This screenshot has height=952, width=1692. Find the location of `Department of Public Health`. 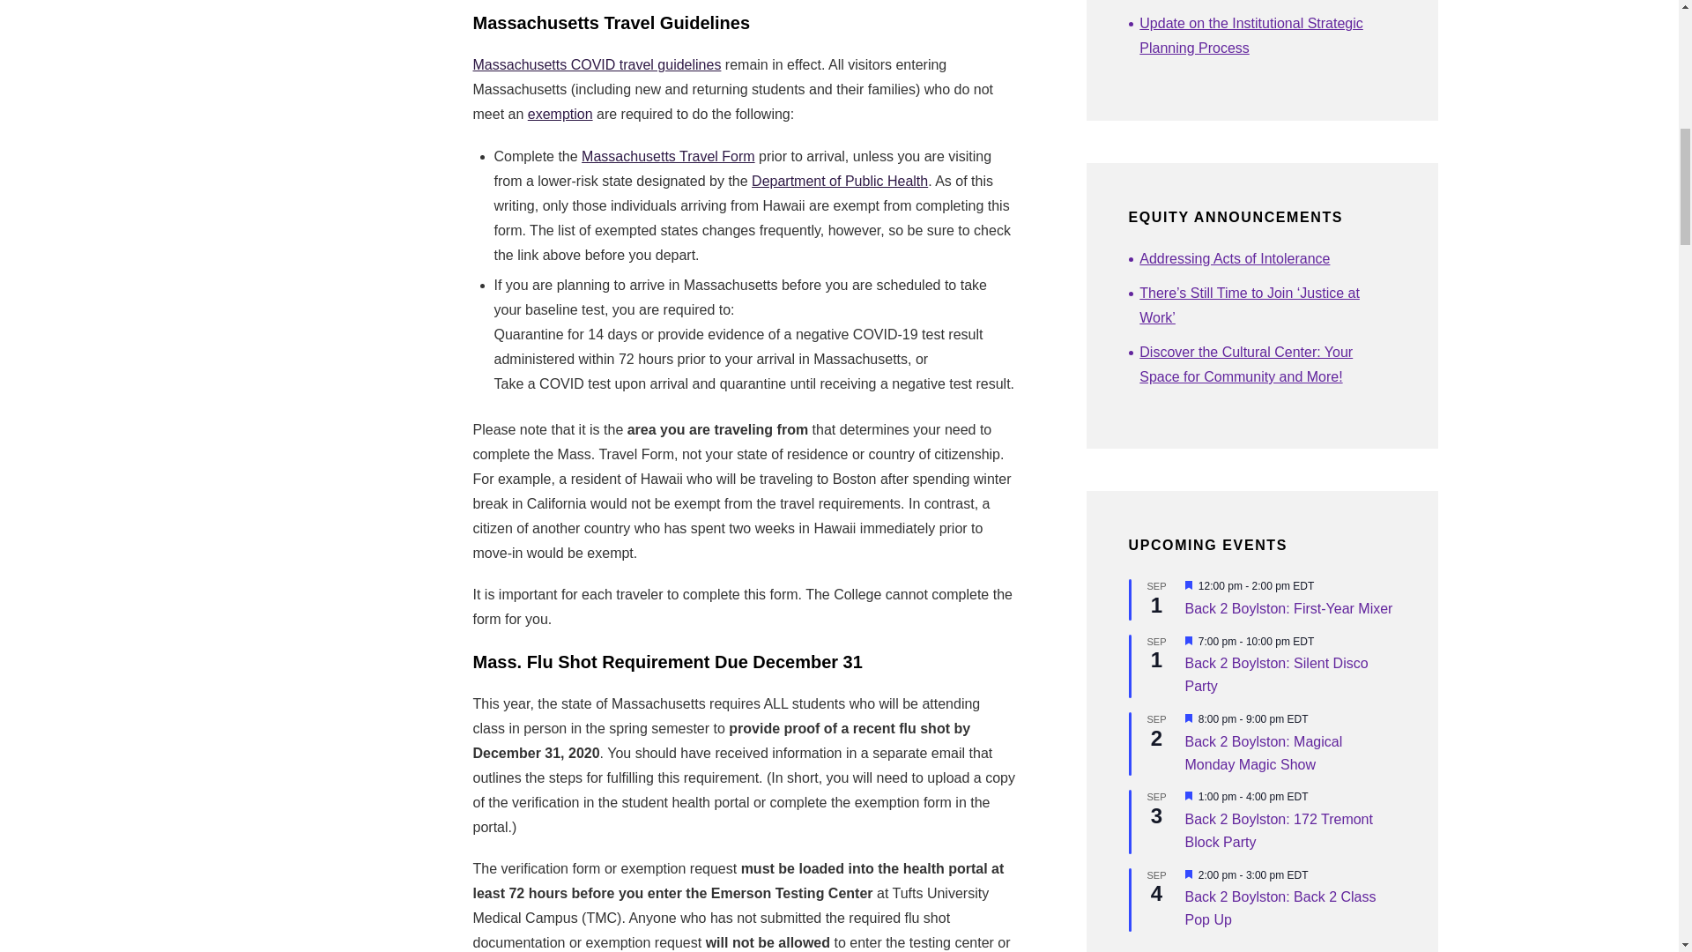

Department of Public Health is located at coordinates (839, 180).